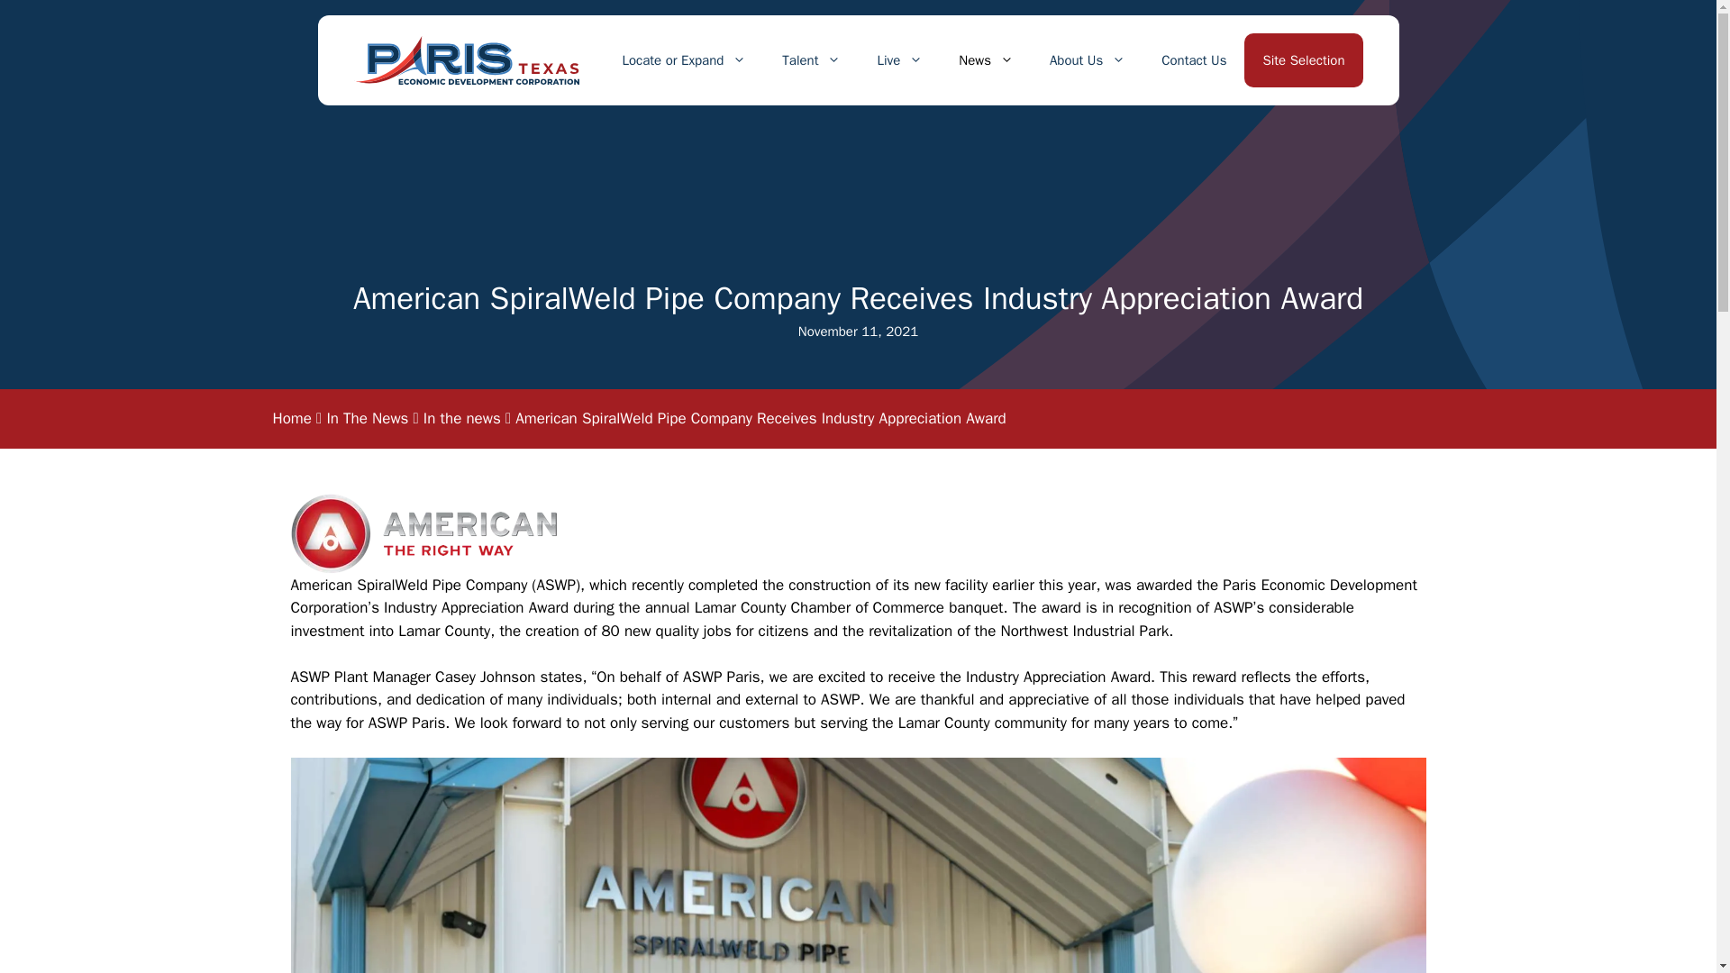 The width and height of the screenshot is (1730, 973). What do you see at coordinates (1193, 59) in the screenshot?
I see `Contact Us` at bounding box center [1193, 59].